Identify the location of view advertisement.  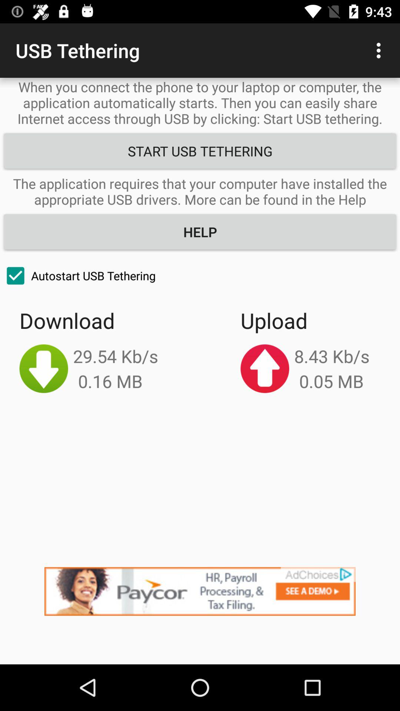
(200, 615).